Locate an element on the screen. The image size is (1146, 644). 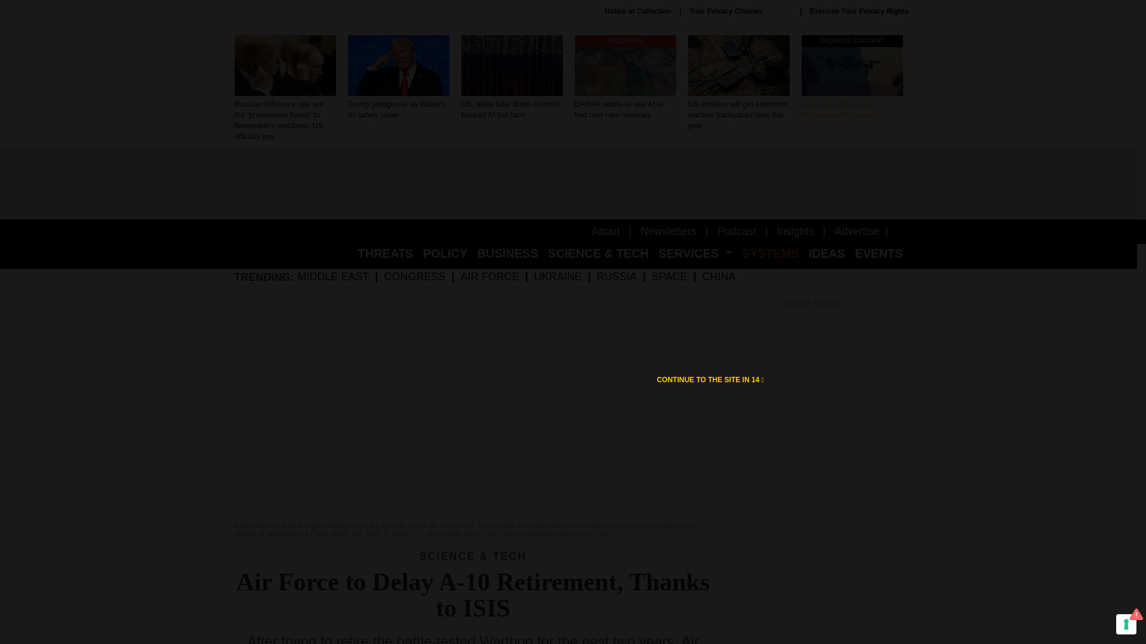
3rd party ad content is located at coordinates (813, 478).